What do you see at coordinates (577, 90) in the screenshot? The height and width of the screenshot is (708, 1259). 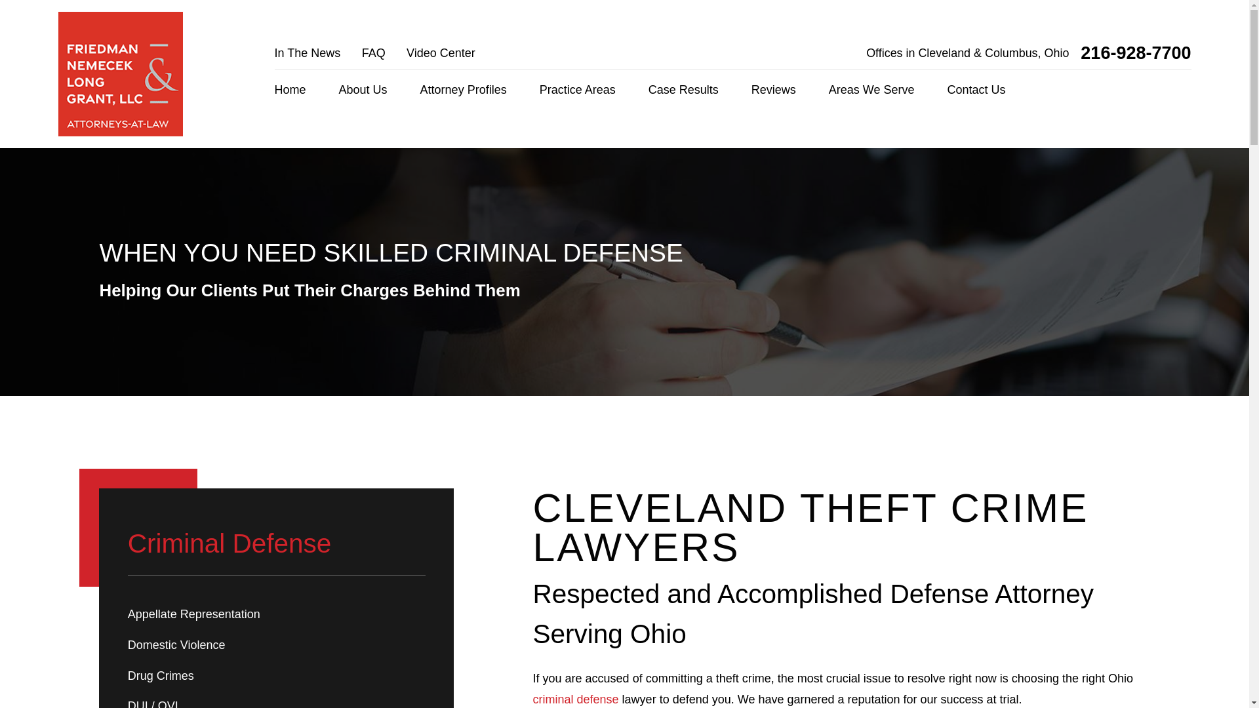 I see `Practice Areas` at bounding box center [577, 90].